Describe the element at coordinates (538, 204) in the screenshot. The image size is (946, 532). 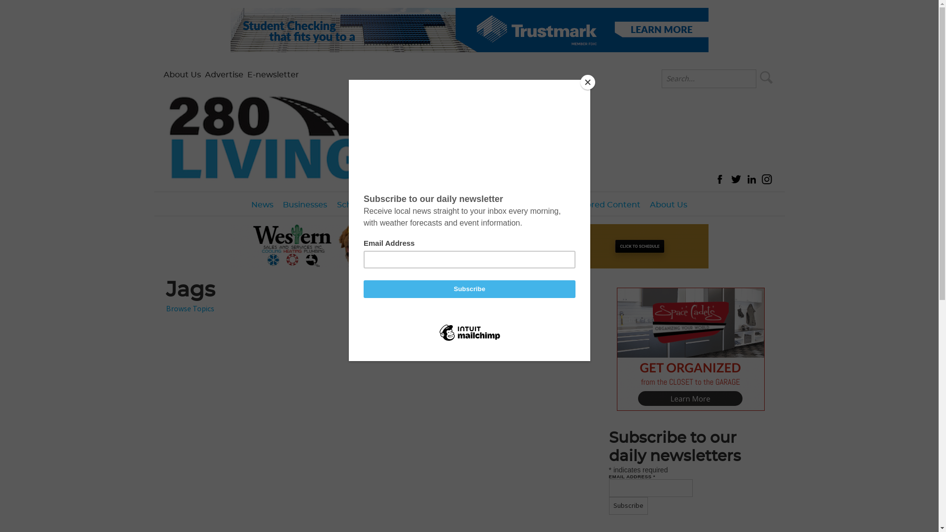
I see `Events` at that location.